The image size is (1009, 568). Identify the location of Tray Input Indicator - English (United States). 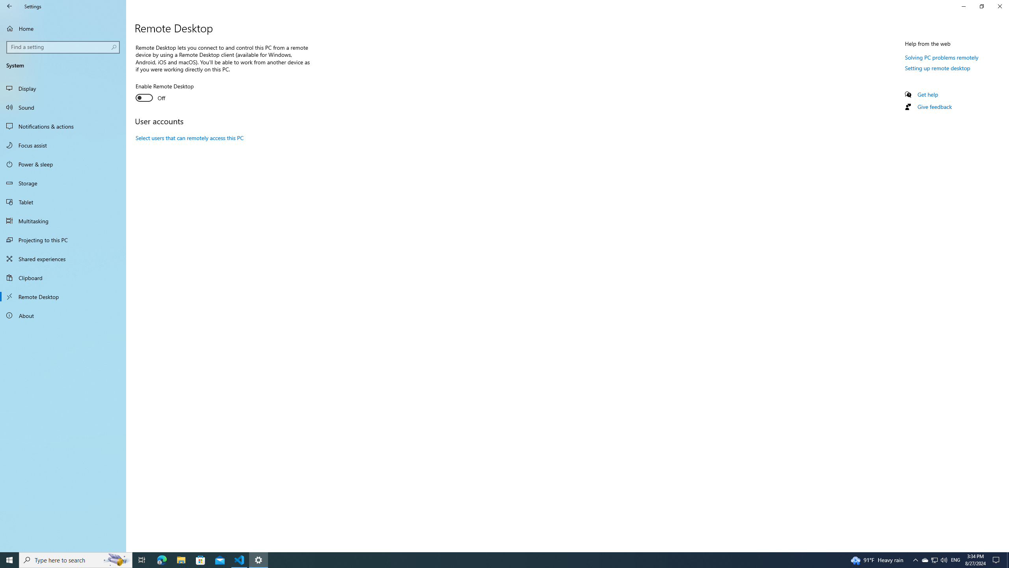
(938, 68).